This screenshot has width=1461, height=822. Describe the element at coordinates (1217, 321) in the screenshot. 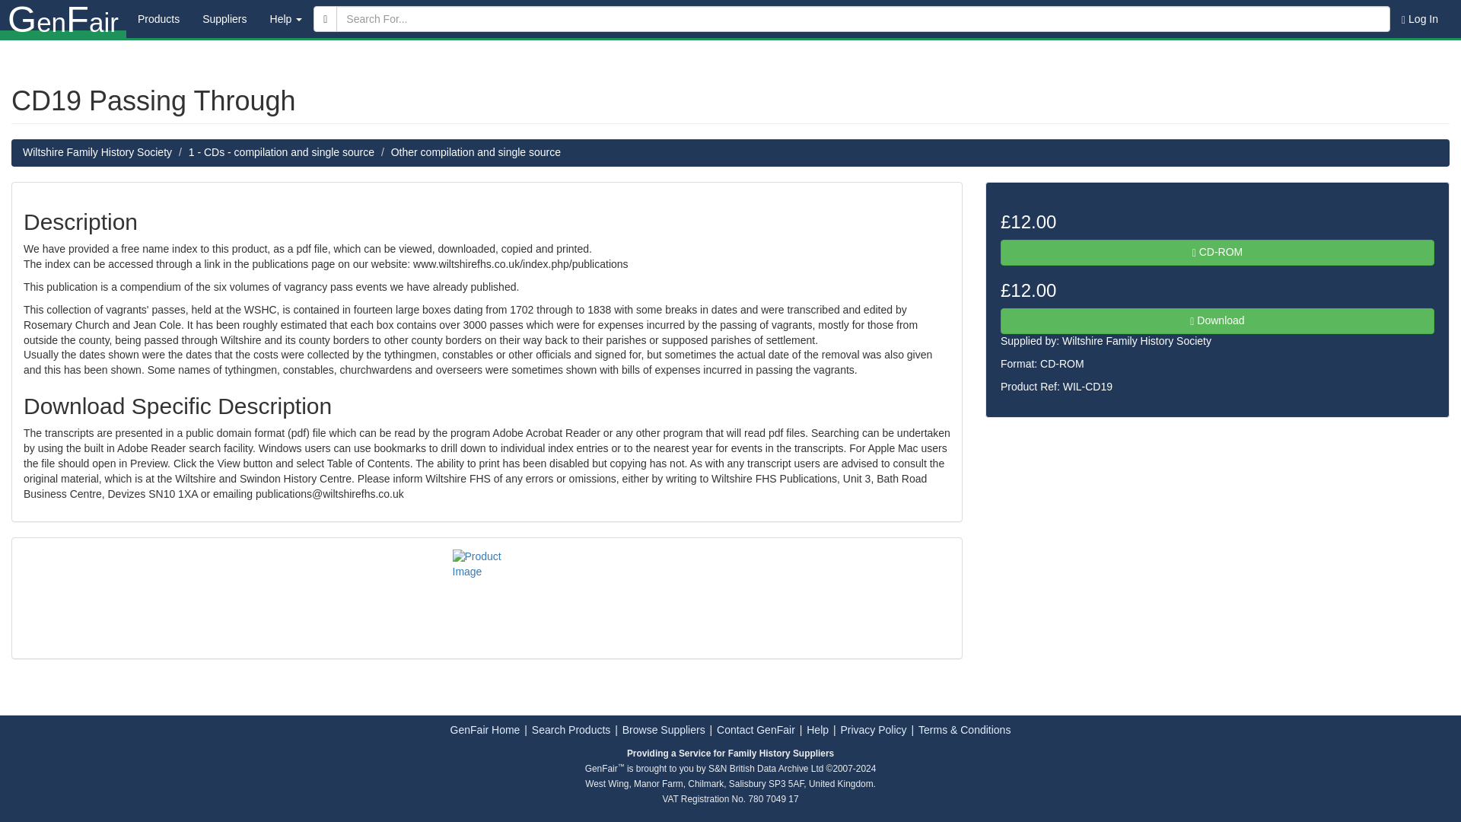

I see `Download` at that location.